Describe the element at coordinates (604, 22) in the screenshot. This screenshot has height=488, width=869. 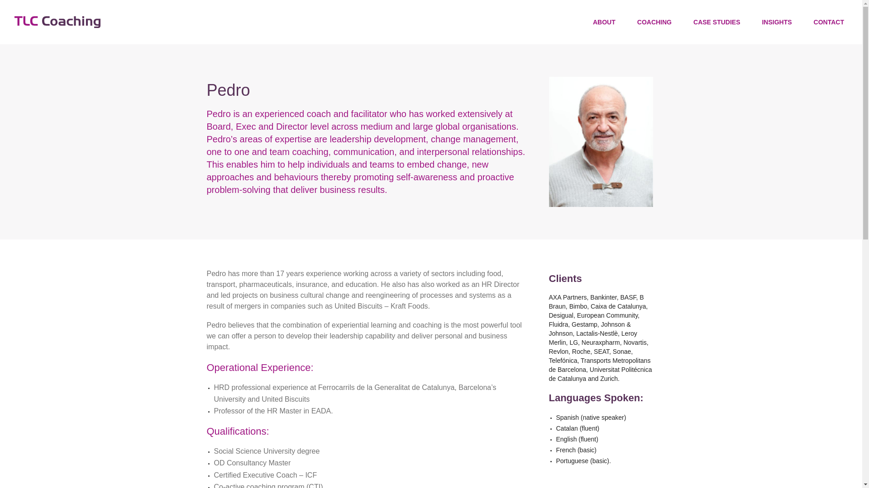
I see `ABOUT` at that location.